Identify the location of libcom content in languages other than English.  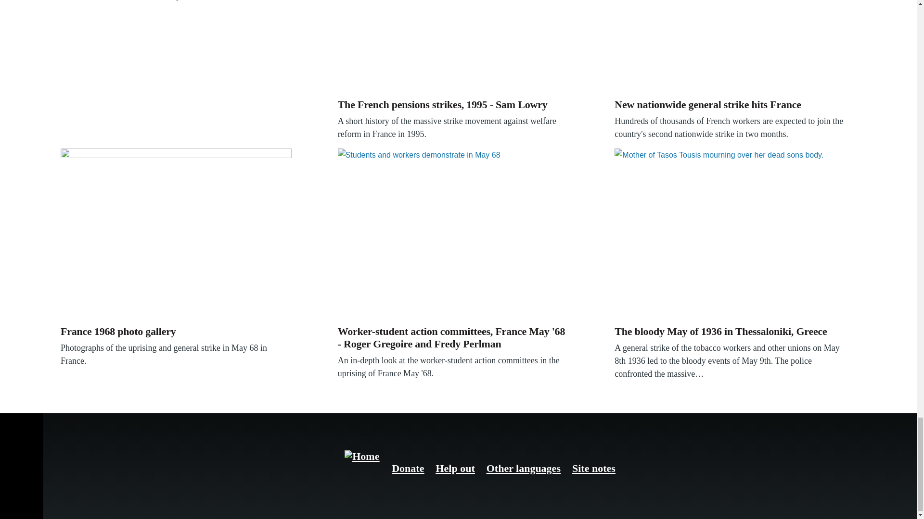
(524, 468).